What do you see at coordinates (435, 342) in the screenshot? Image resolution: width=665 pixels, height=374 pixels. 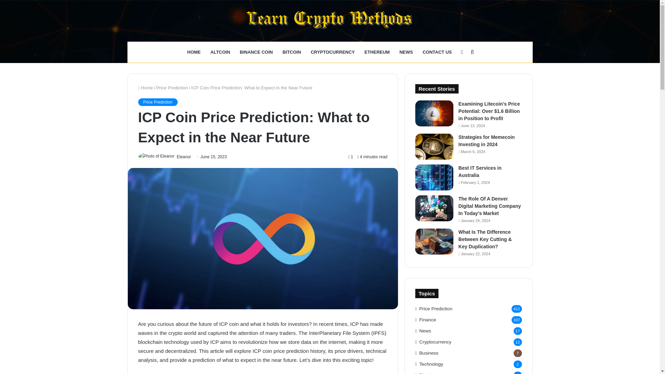 I see `Cryptocurrency` at bounding box center [435, 342].